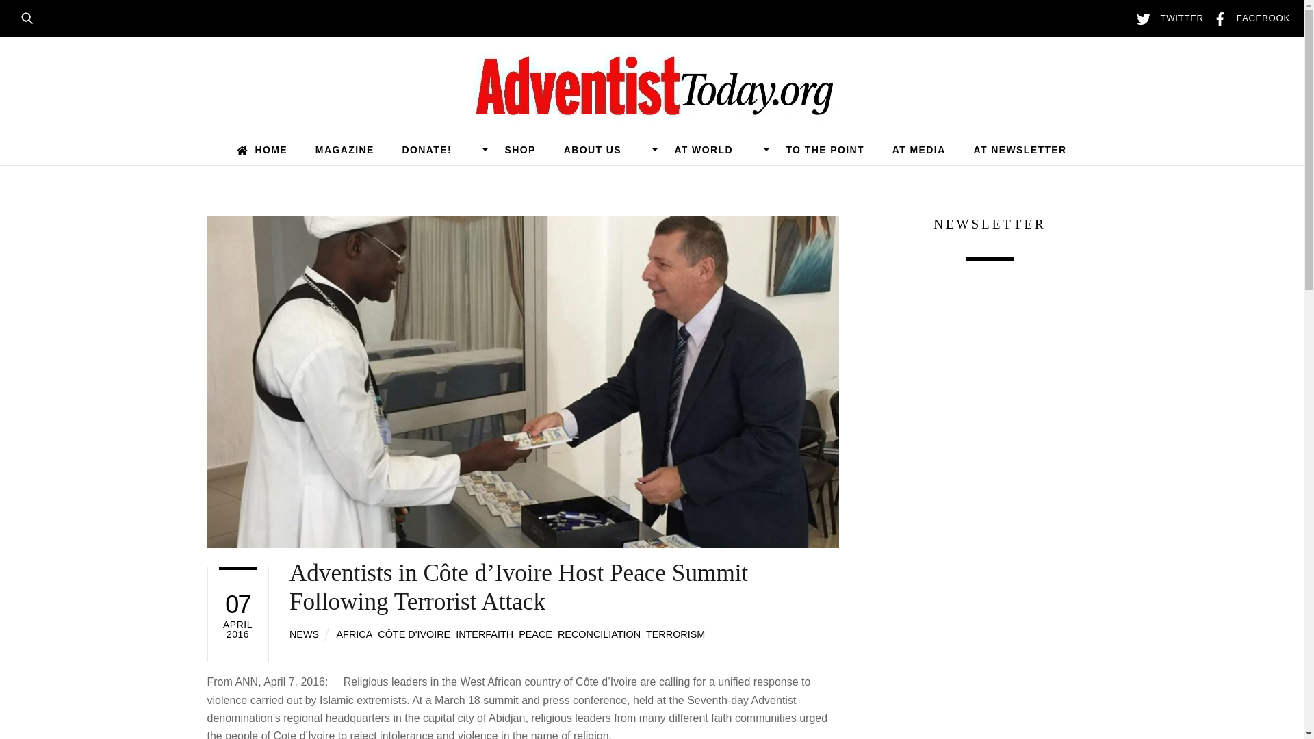 The height and width of the screenshot is (739, 1314). I want to click on FACEBOOK, so click(1248, 18).